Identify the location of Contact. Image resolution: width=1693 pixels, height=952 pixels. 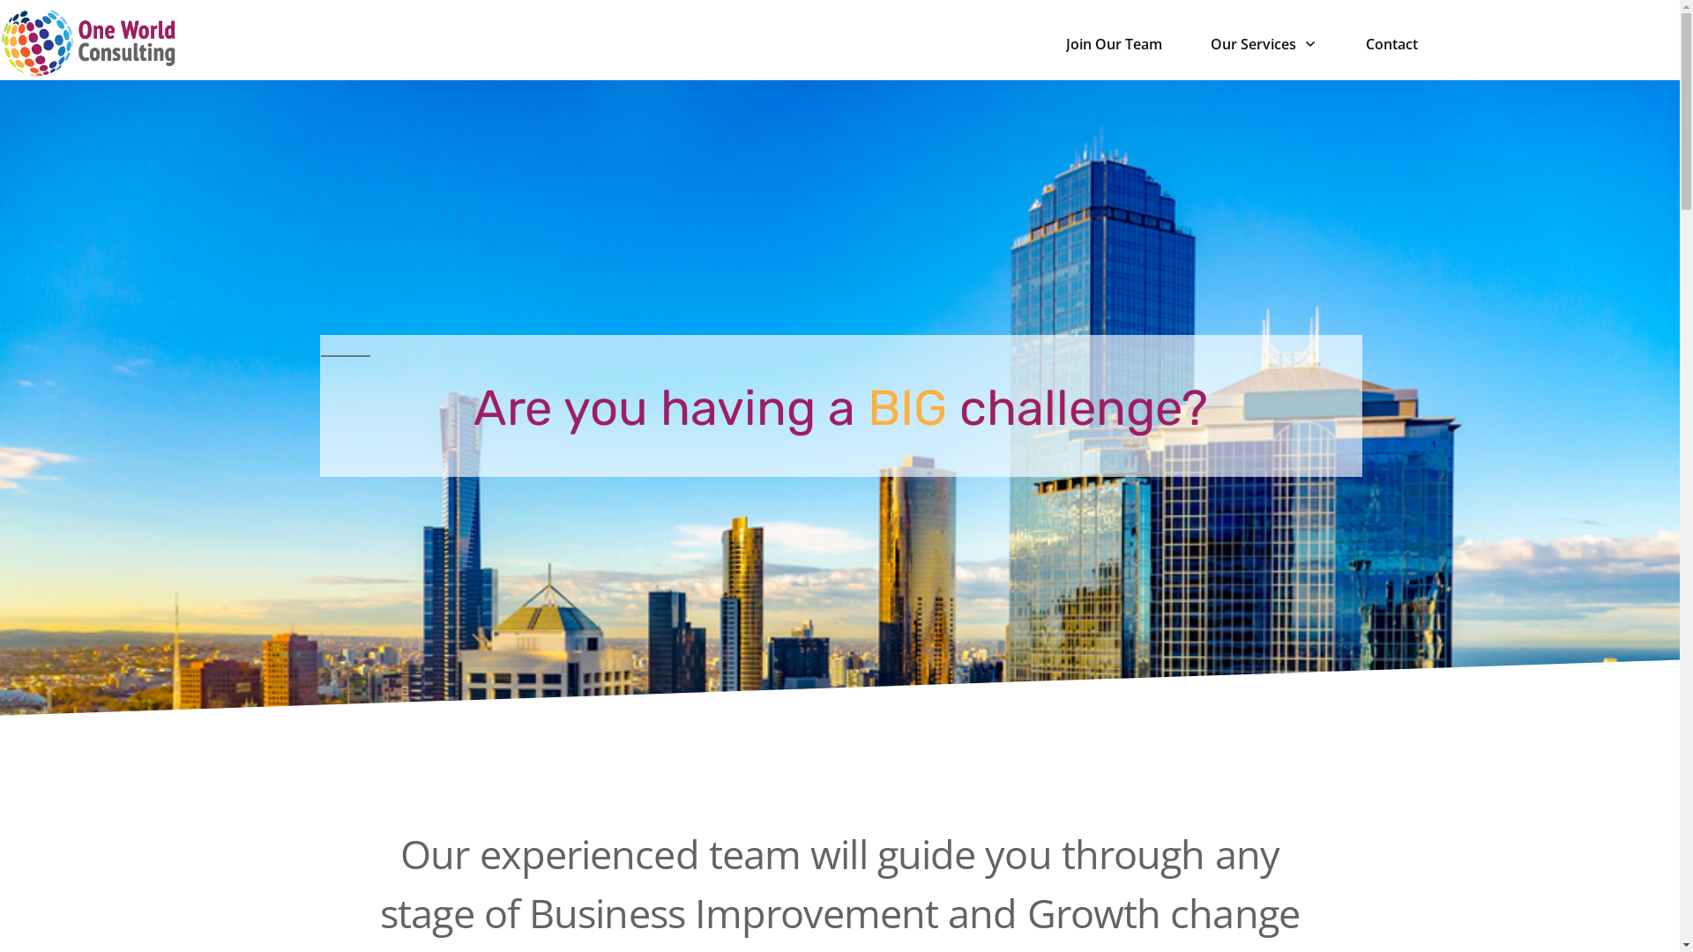
(1391, 44).